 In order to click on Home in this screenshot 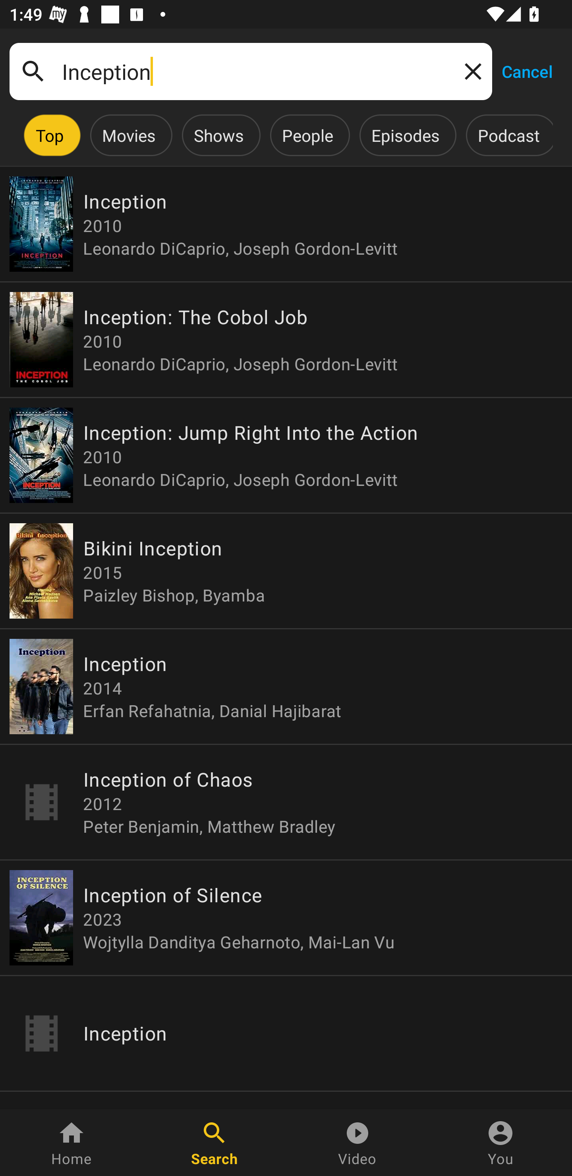, I will do `click(71, 1143)`.